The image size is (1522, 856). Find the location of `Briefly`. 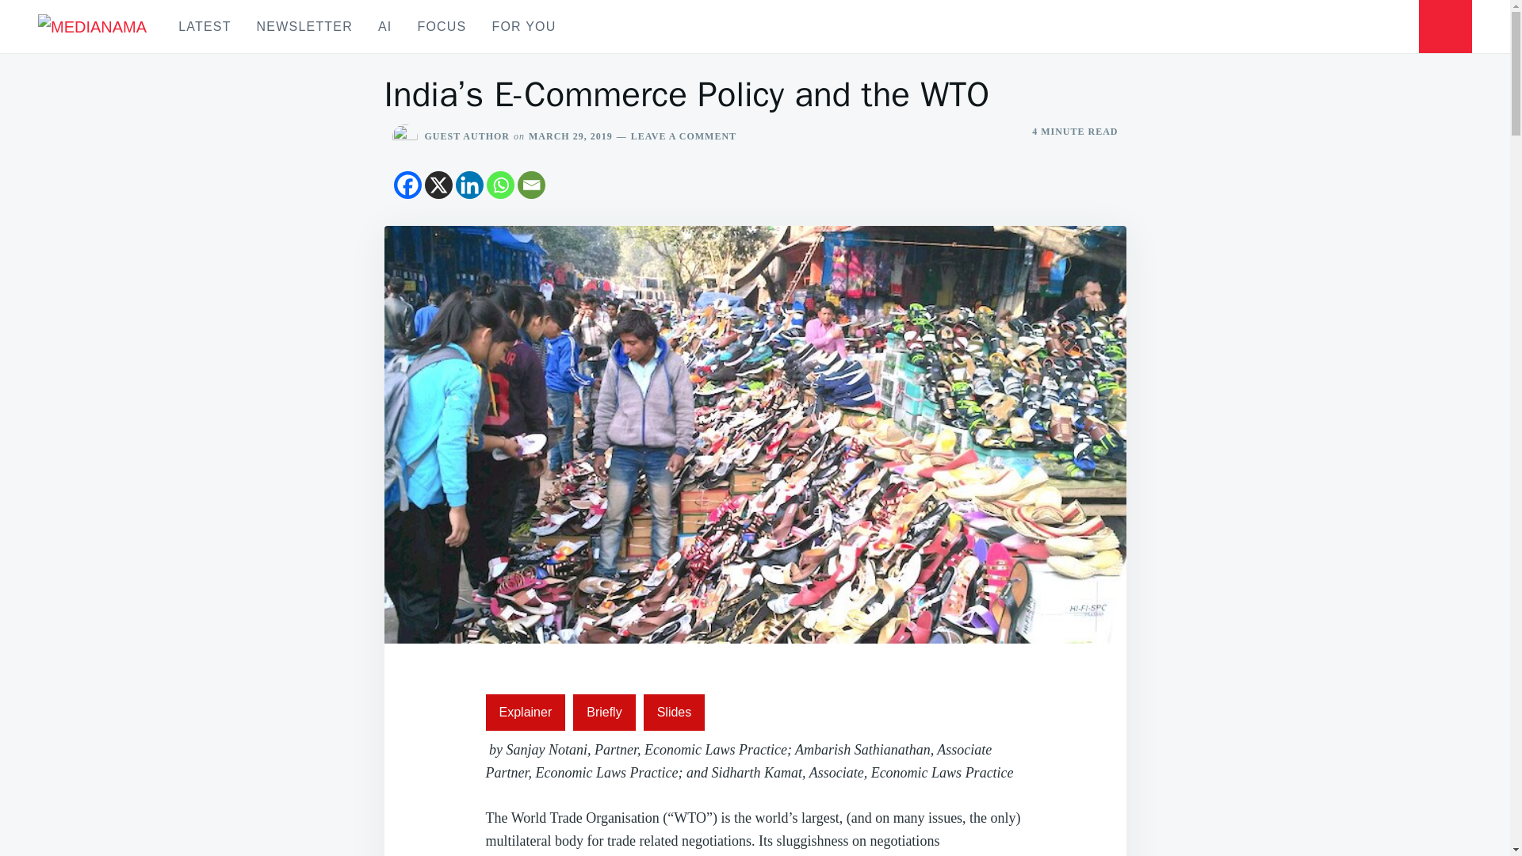

Briefly is located at coordinates (604, 712).